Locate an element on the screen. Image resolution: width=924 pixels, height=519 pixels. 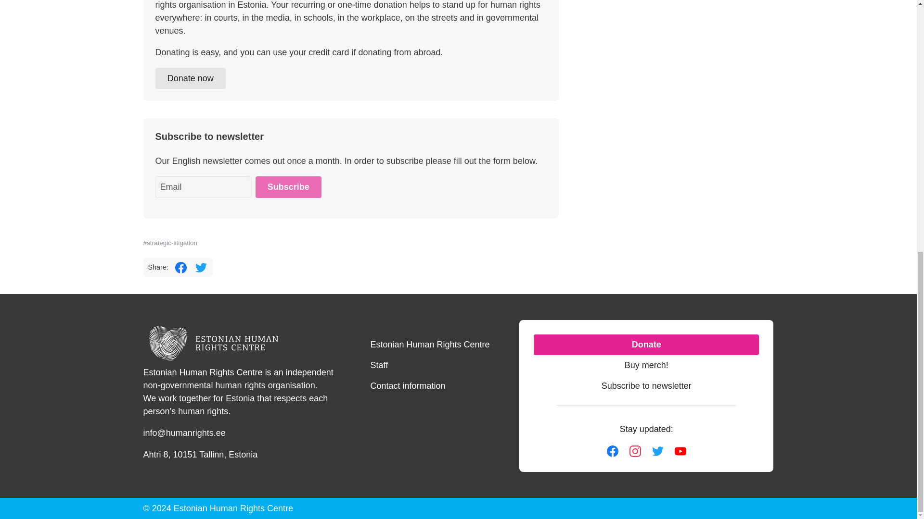
Buy merch! is located at coordinates (646, 365).